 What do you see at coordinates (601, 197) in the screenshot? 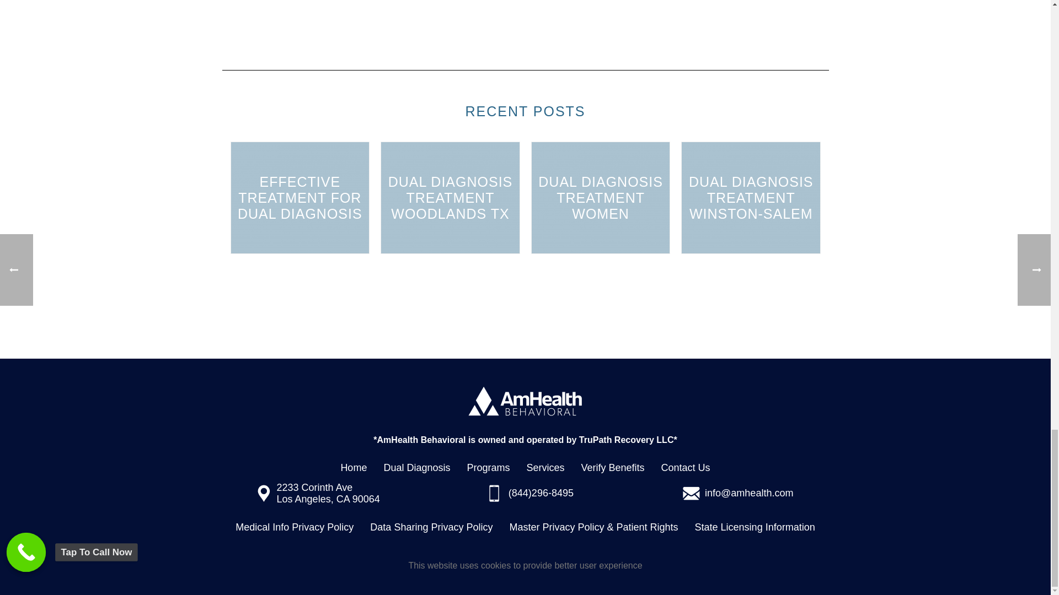
I see `DUAL DIAGNOSIS TREATMENT WOMEN` at bounding box center [601, 197].